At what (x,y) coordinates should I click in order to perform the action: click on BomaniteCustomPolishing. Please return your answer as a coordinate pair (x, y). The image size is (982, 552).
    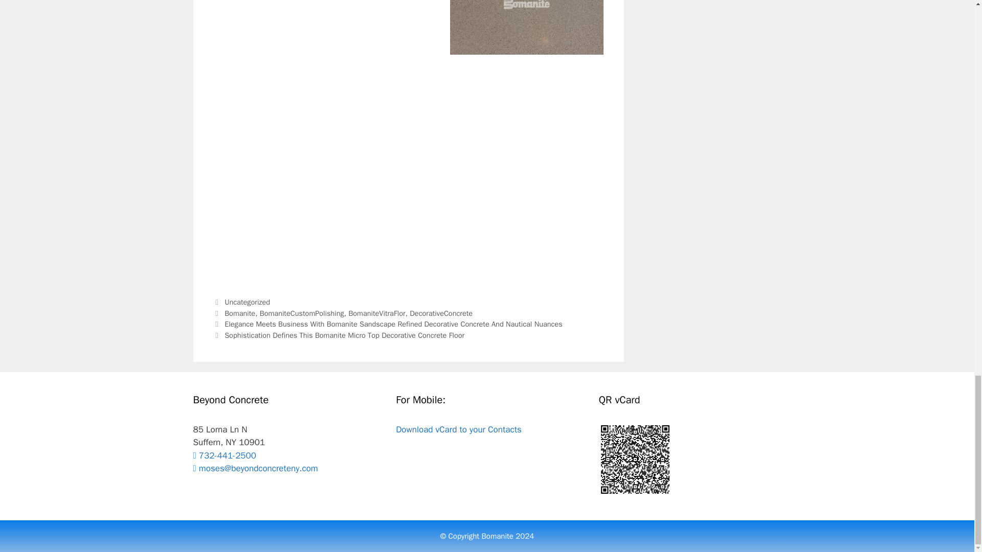
    Looking at the image, I should click on (302, 313).